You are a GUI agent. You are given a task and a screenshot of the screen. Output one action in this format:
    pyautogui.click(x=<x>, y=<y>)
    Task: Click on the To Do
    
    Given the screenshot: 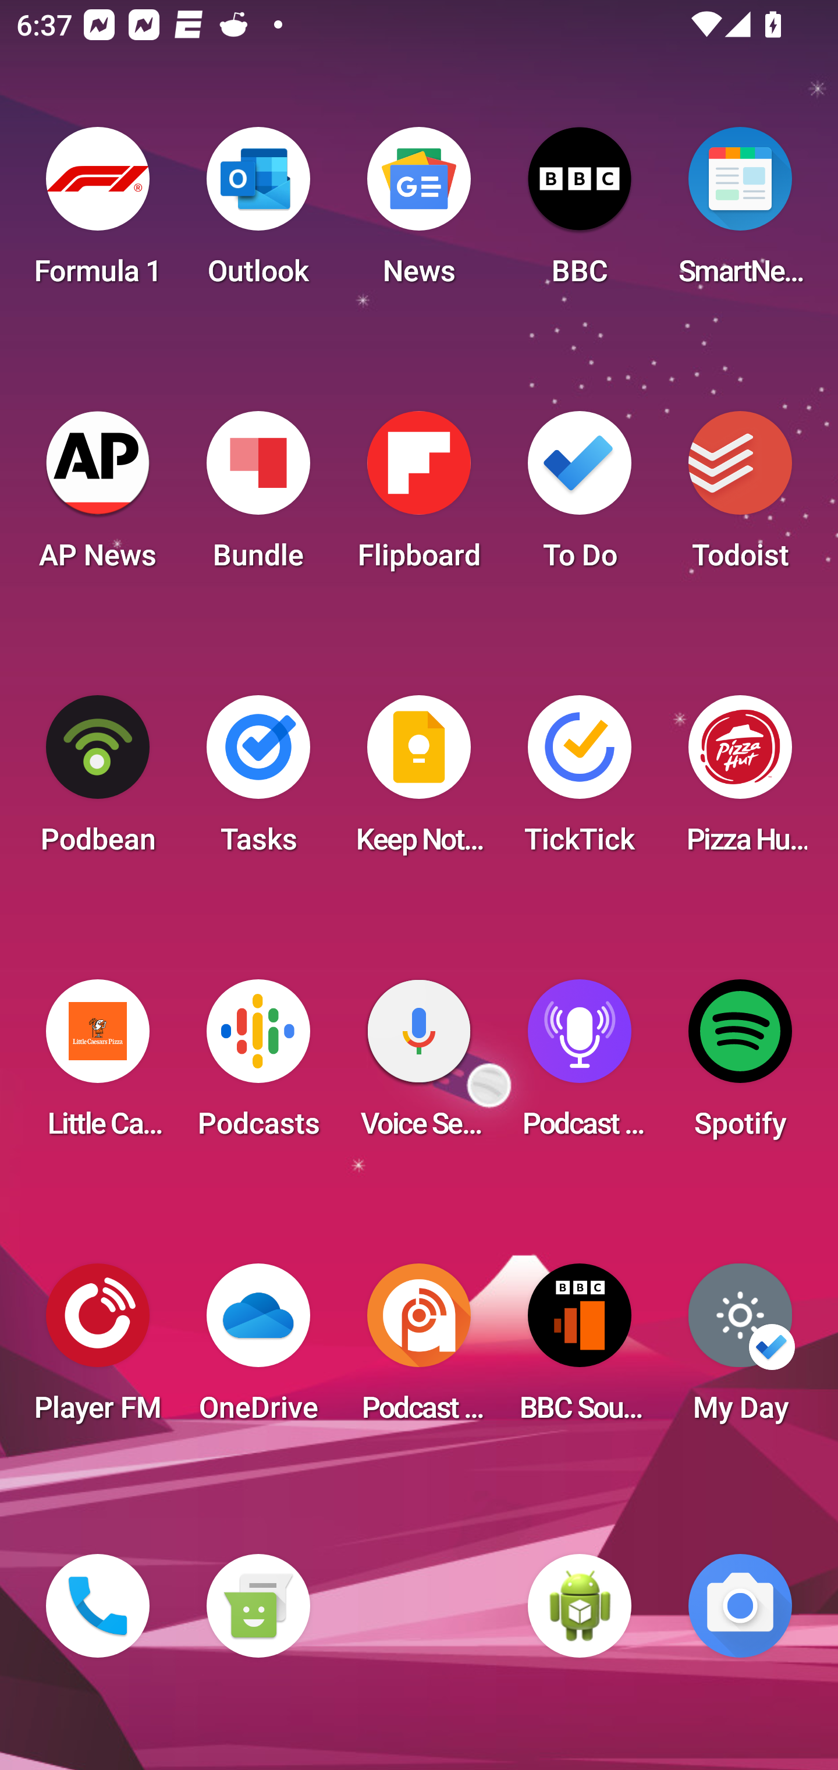 What is the action you would take?
    pyautogui.click(x=580, y=497)
    